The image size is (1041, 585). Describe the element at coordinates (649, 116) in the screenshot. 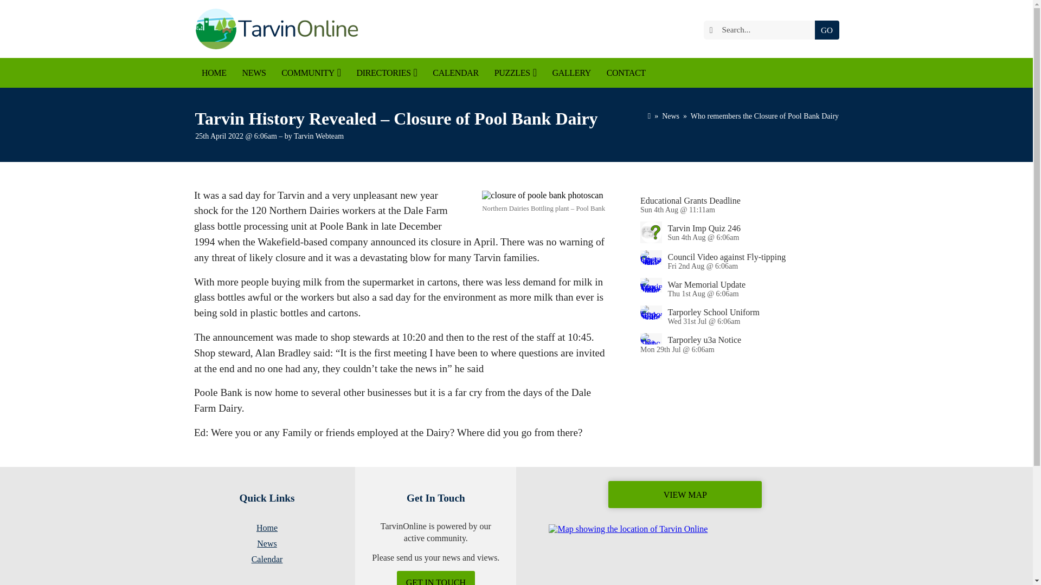

I see `Home` at that location.